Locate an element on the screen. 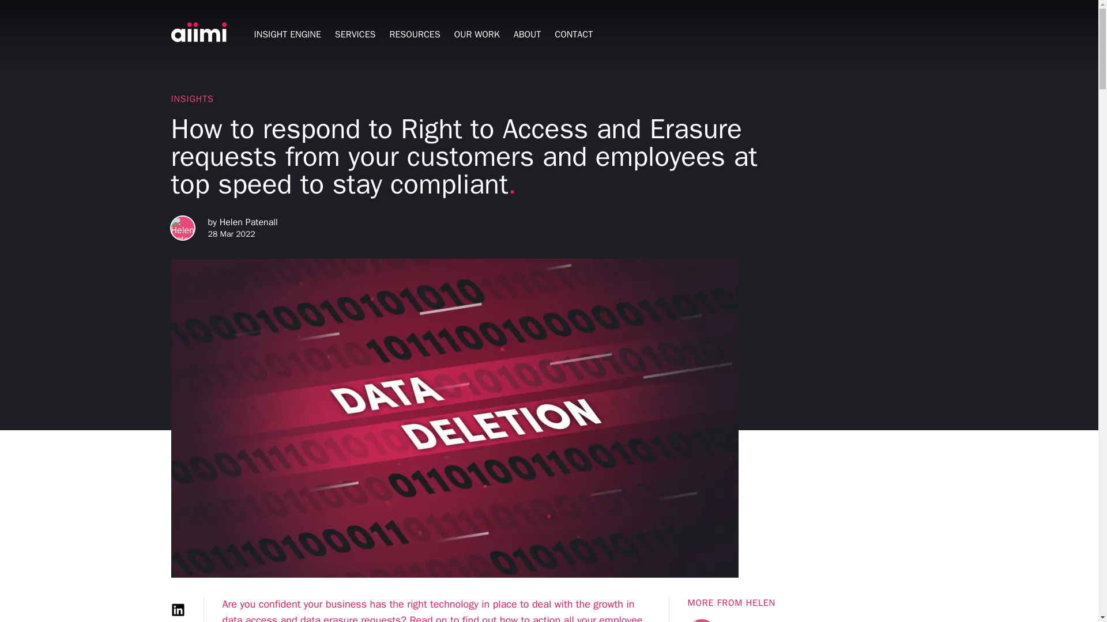 The height and width of the screenshot is (622, 1107). OUR WORK is located at coordinates (477, 34).